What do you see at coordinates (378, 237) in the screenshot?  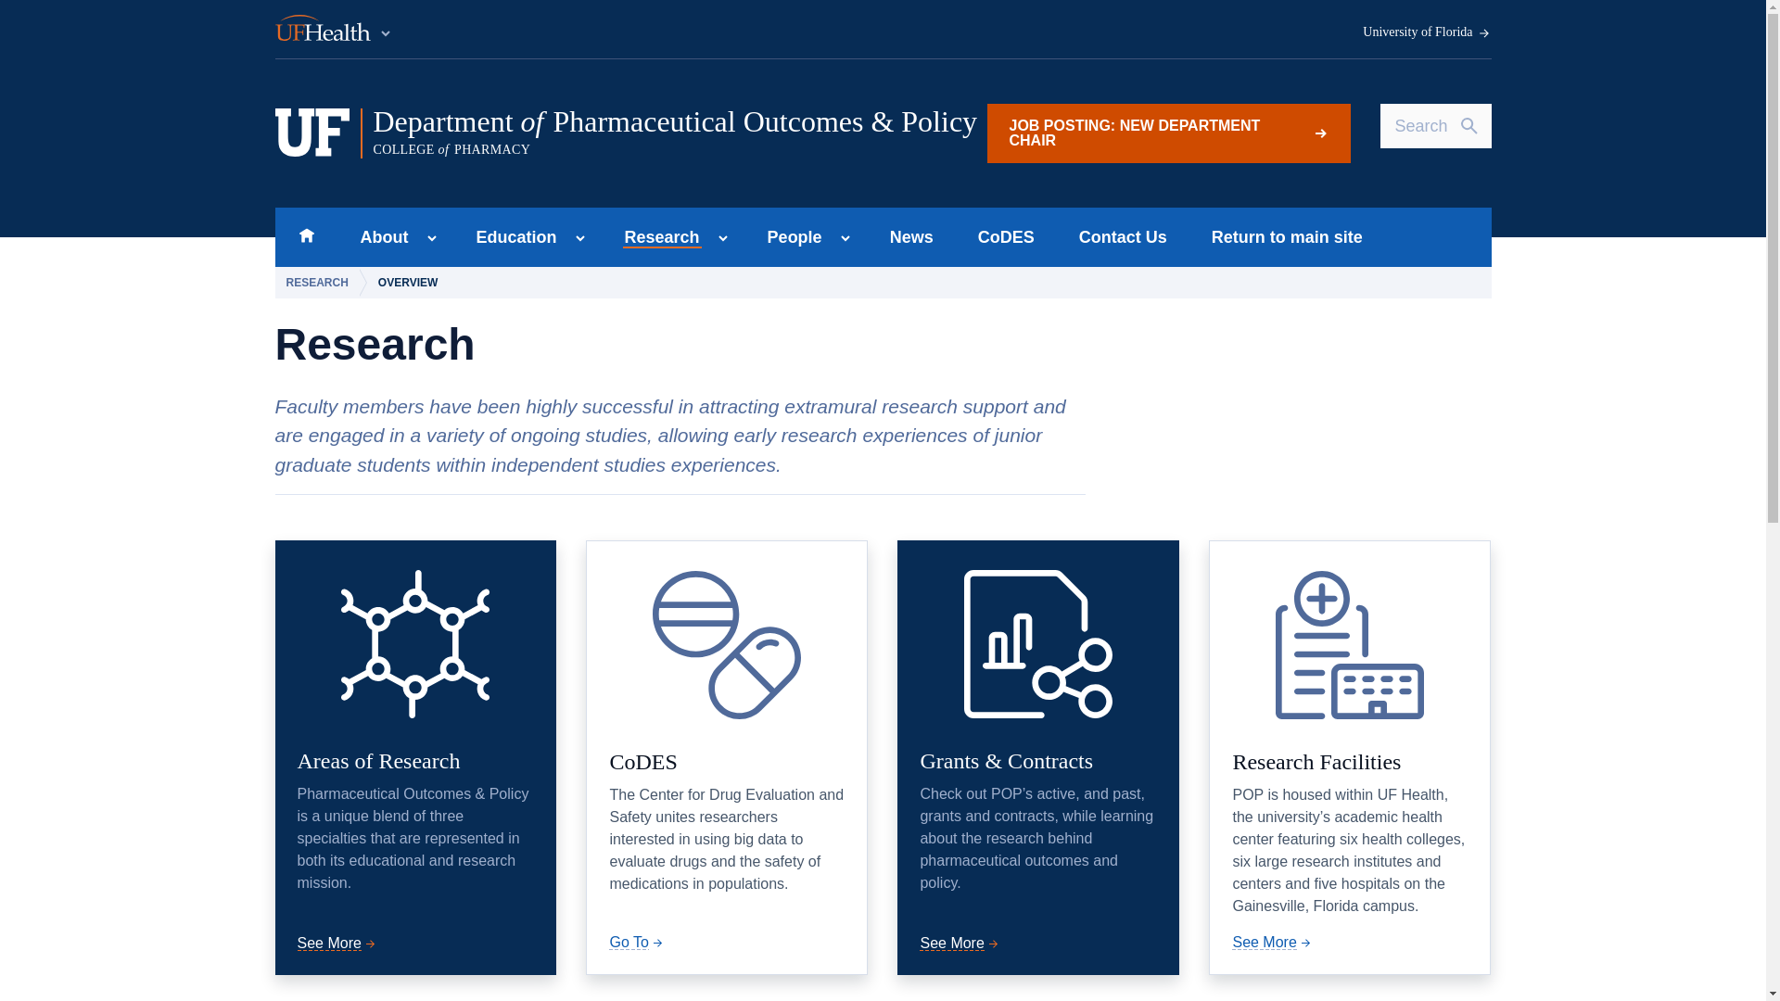 I see `See More` at bounding box center [378, 237].